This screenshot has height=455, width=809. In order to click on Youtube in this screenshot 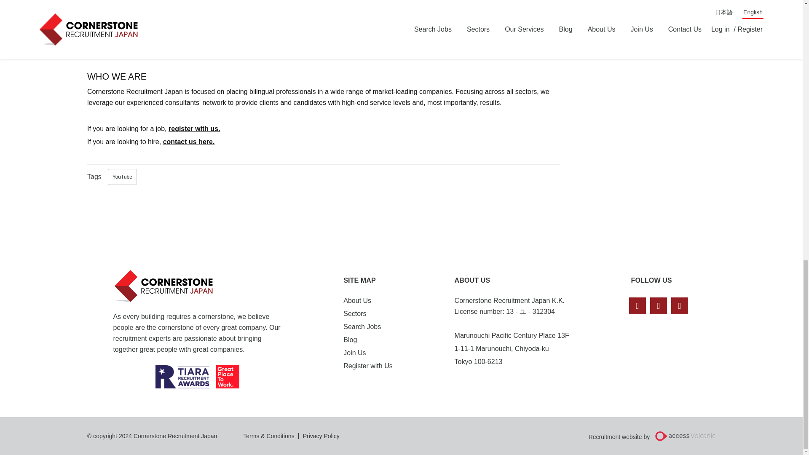, I will do `click(658, 306)`.